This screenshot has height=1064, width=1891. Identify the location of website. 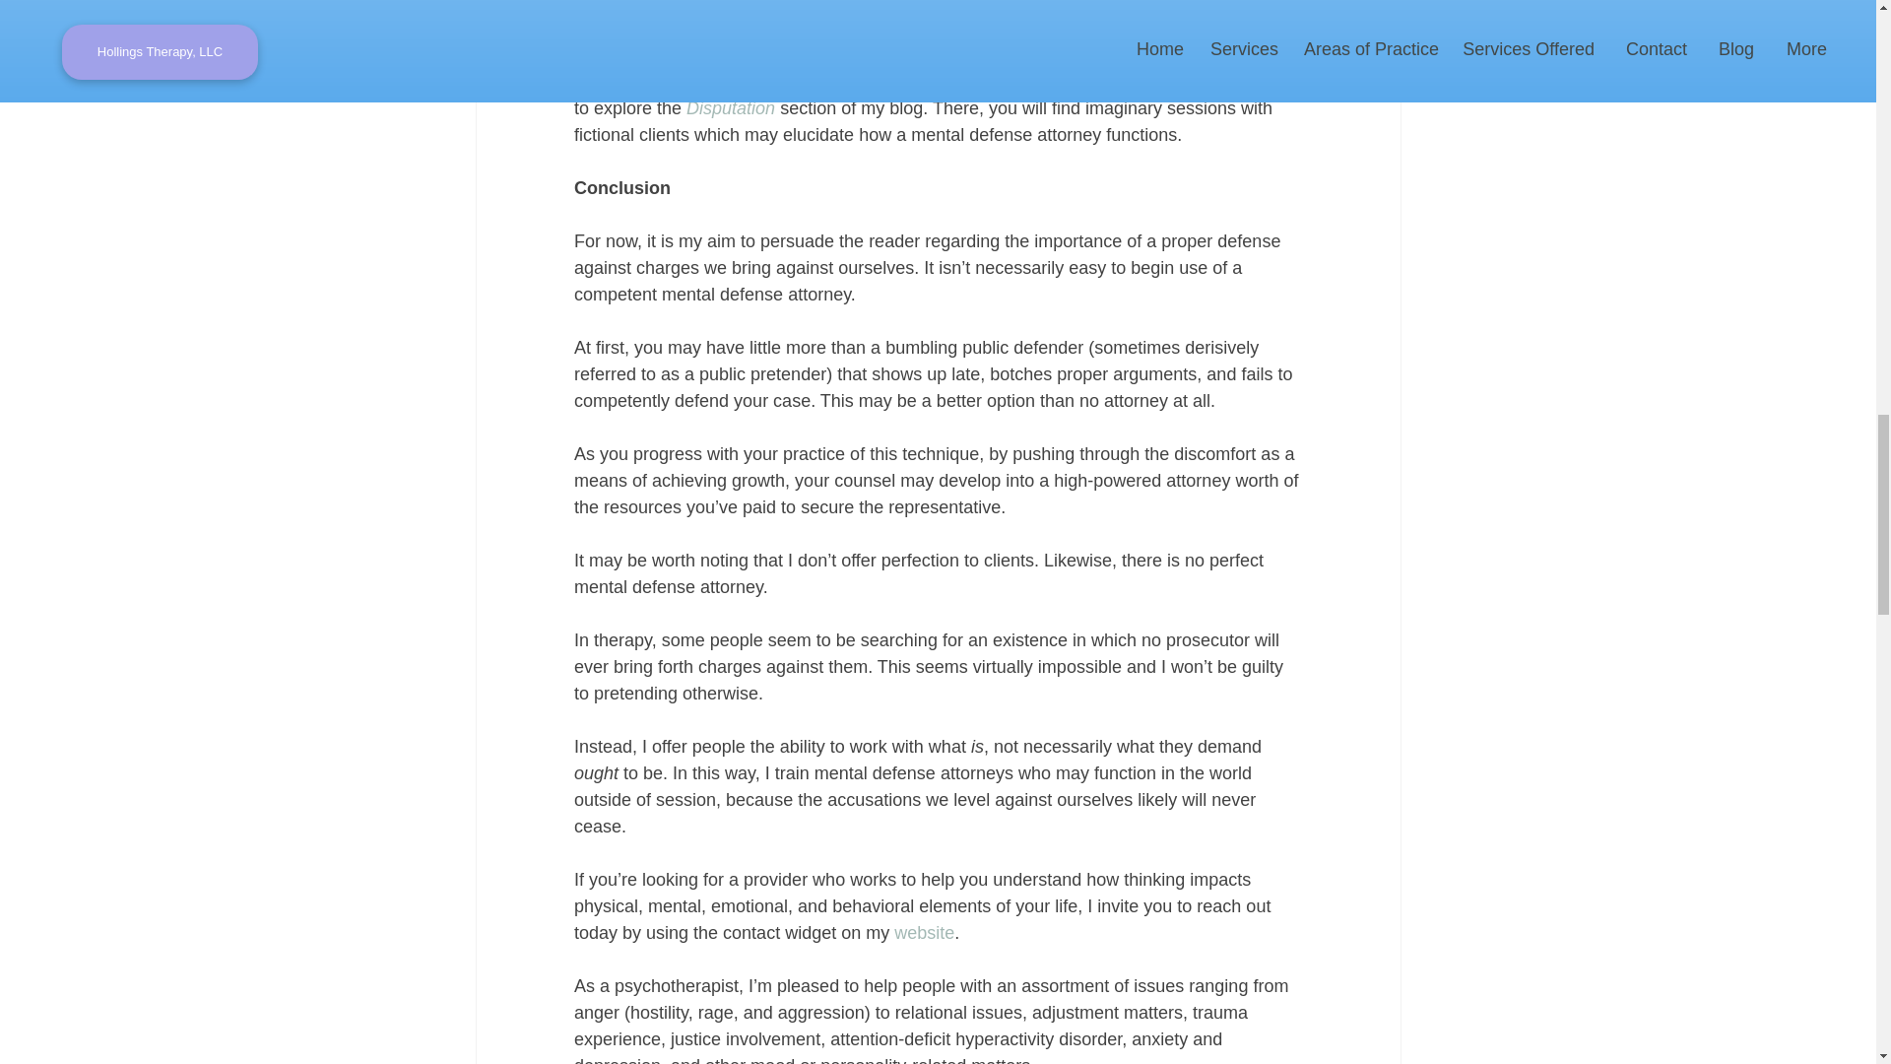
(924, 932).